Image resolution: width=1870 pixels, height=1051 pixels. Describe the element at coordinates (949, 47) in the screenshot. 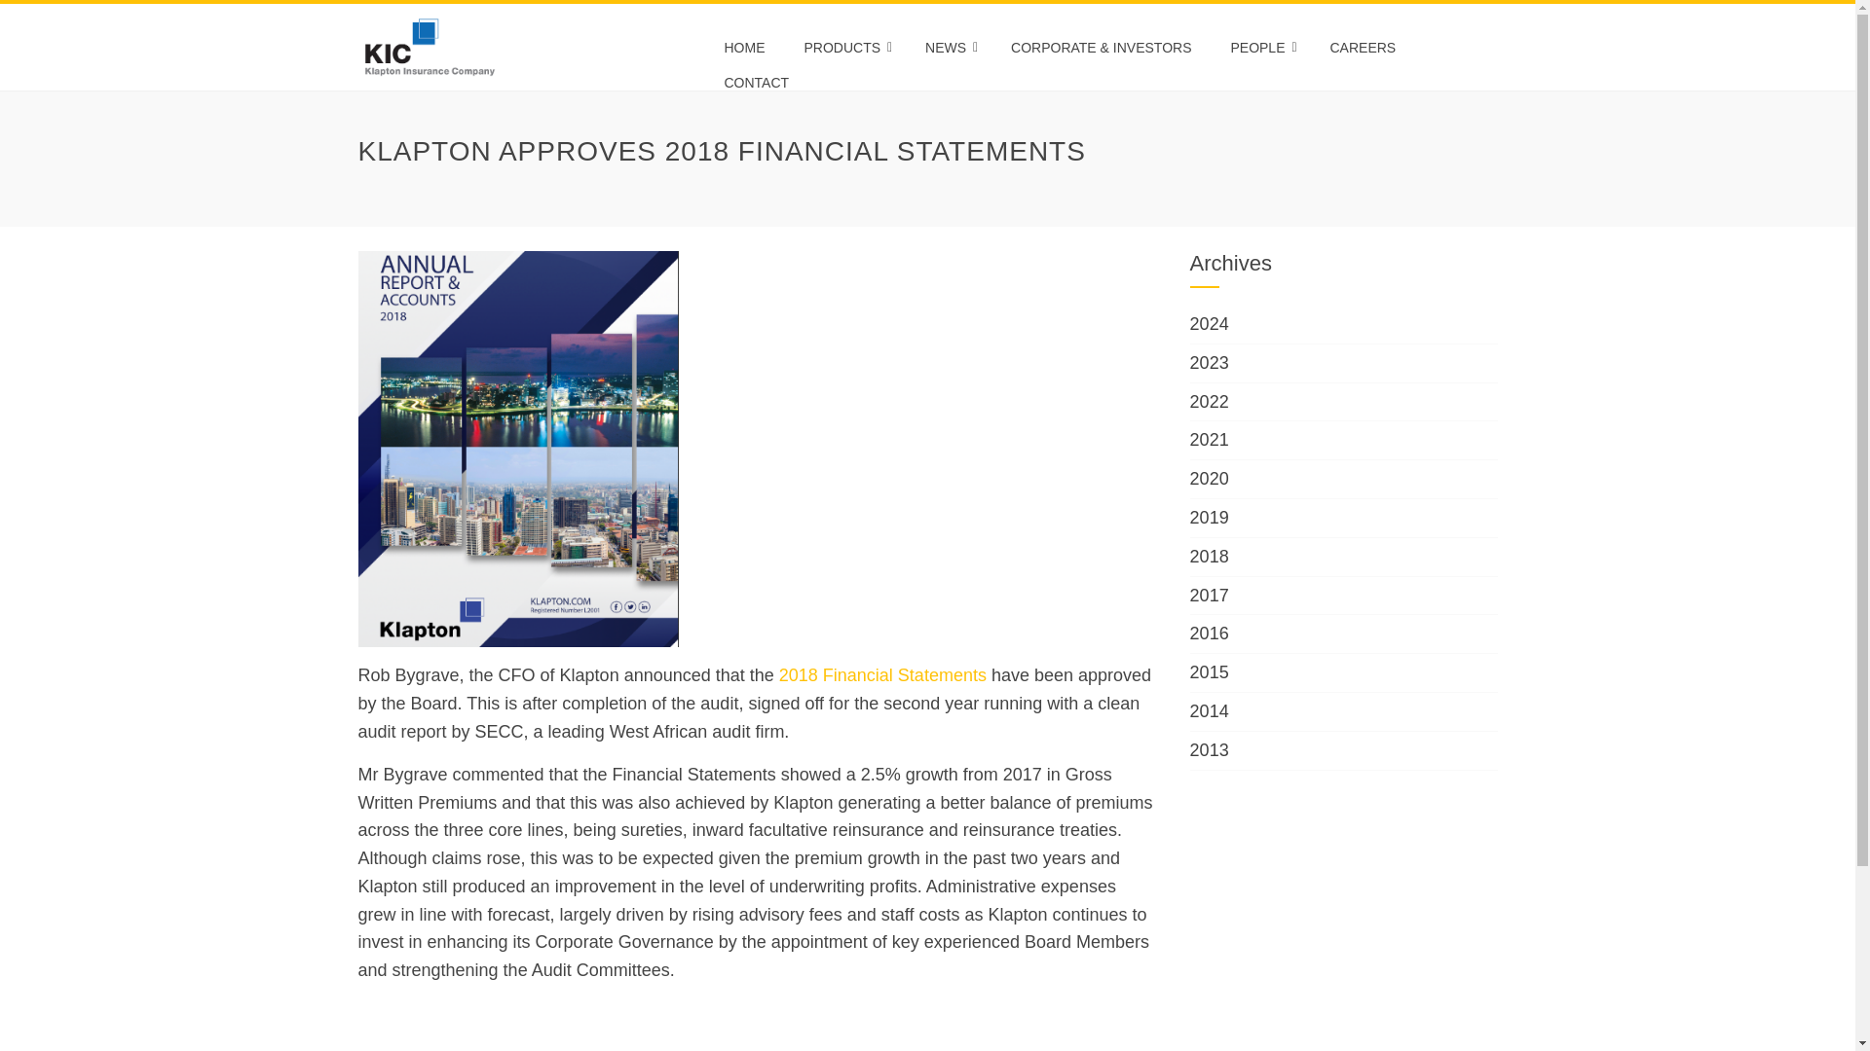

I see `NEWS` at that location.